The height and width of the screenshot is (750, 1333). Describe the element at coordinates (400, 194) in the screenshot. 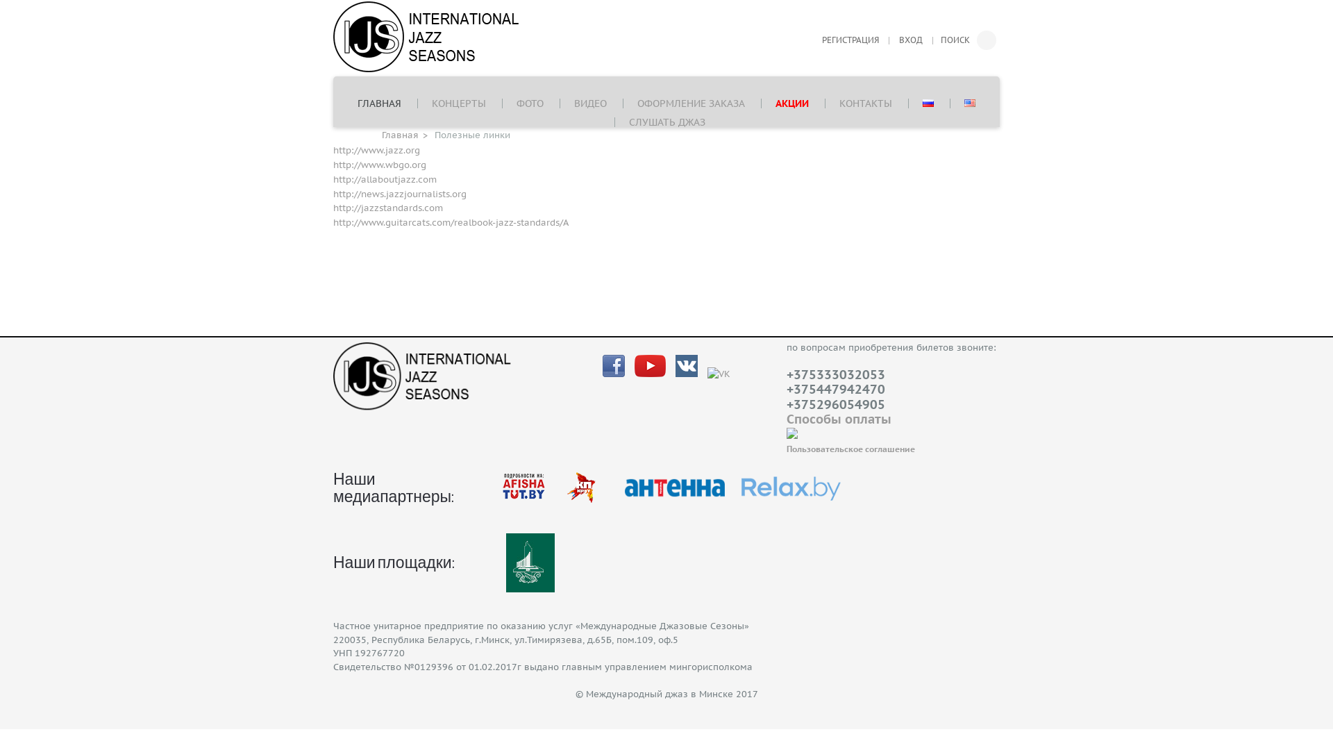

I see `http://news.jazzjournalists.org` at that location.